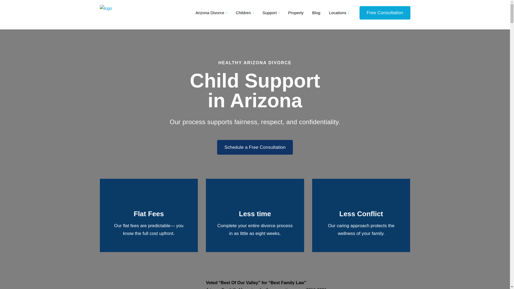 Image resolution: width=514 pixels, height=289 pixels. Describe the element at coordinates (255, 147) in the screenshot. I see `Schedule a Free Consultation` at that location.